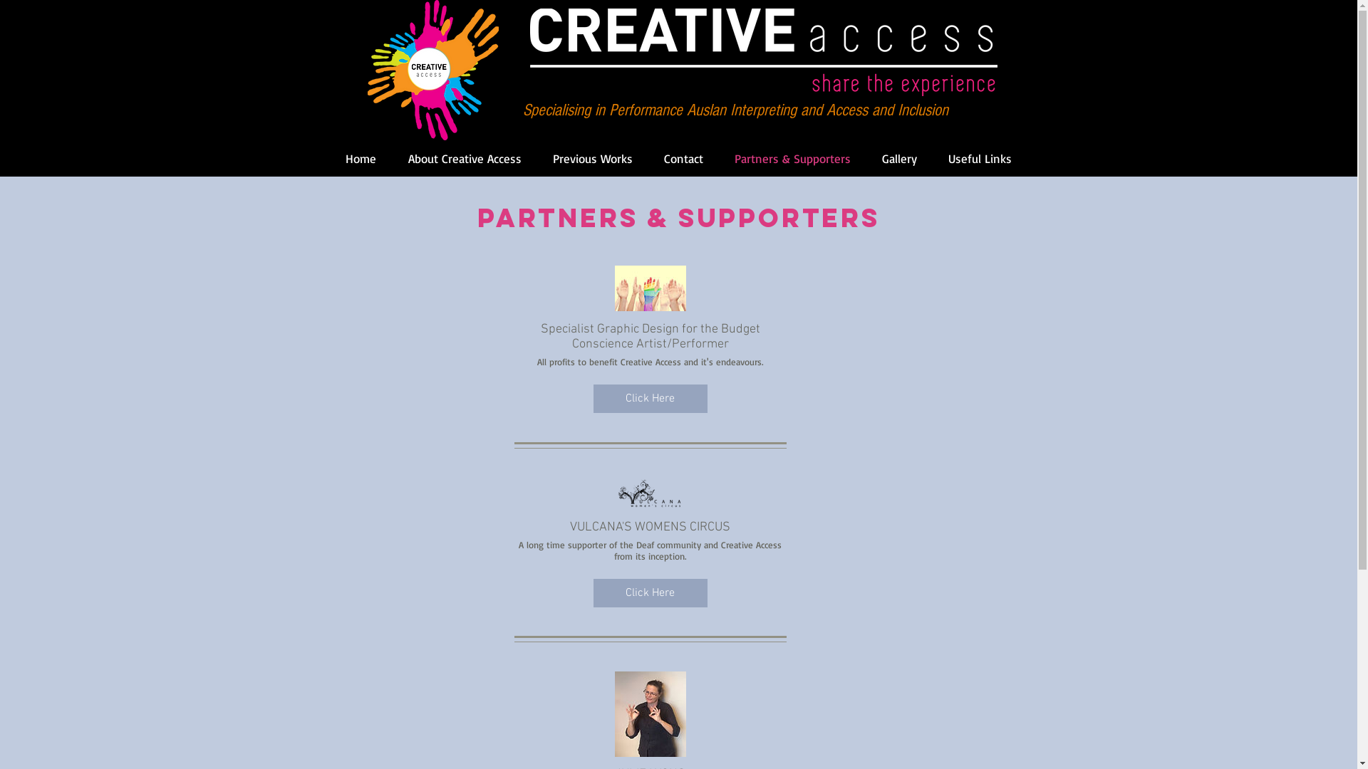 The image size is (1368, 769). I want to click on Previous Works, so click(593, 159).